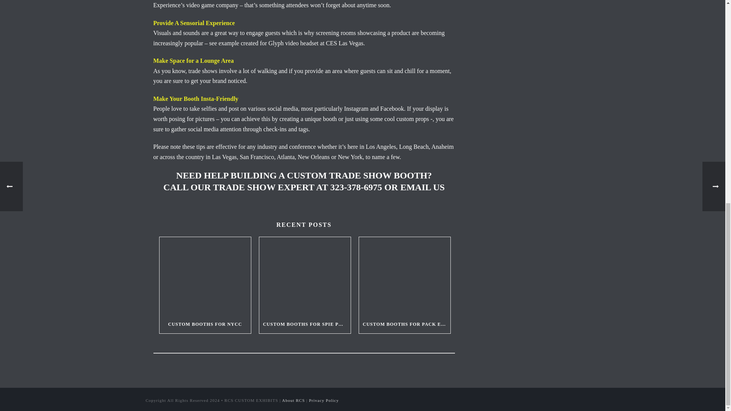  What do you see at coordinates (305, 324) in the screenshot?
I see `CUSTOM BOOTHS FOR SPIE PHOTONICS WEST BIOS` at bounding box center [305, 324].